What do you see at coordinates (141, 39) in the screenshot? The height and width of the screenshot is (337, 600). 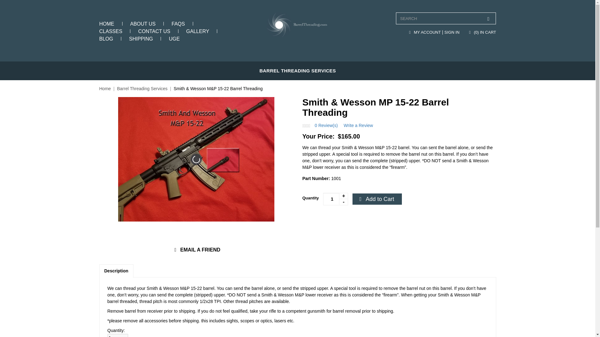 I see `SHIPPING` at bounding box center [141, 39].